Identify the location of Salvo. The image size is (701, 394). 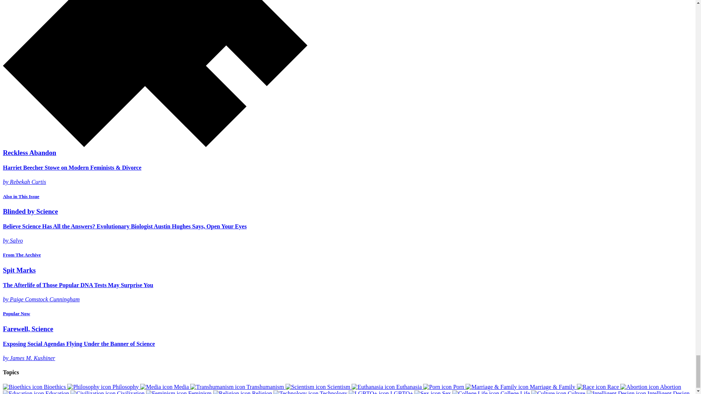
(16, 241).